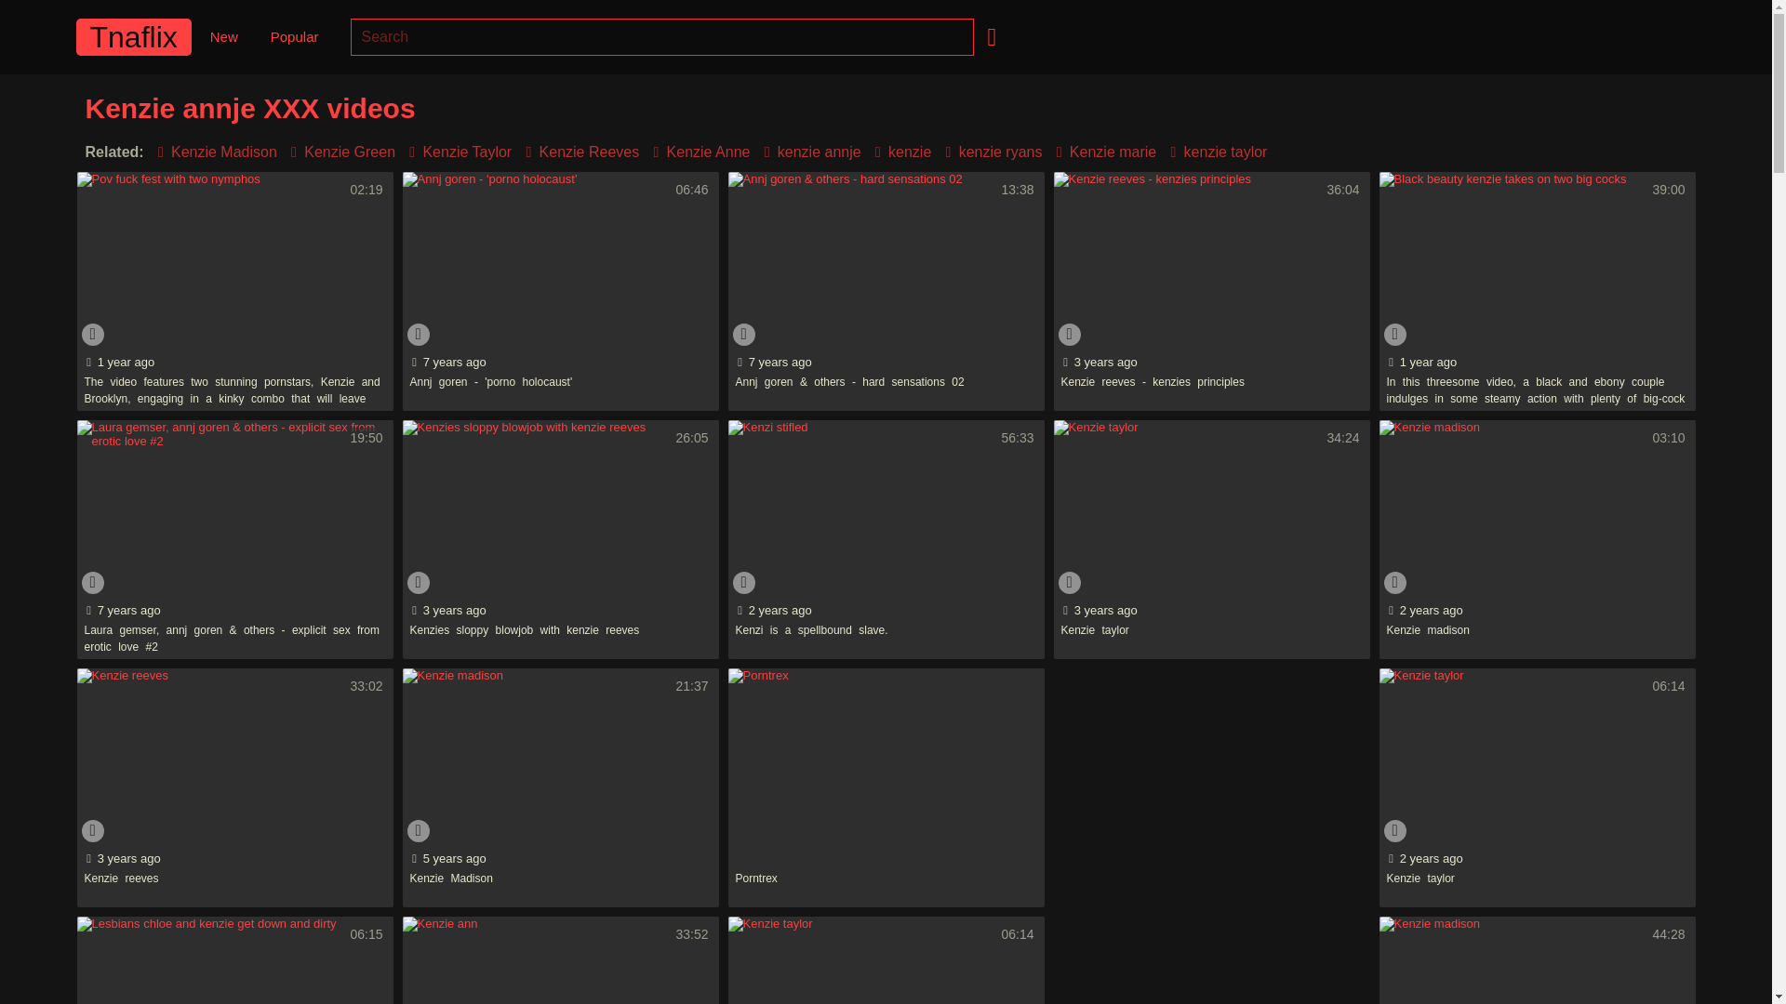 Image resolution: width=1786 pixels, height=1004 pixels. I want to click on kenzie ryans, so click(990, 152).